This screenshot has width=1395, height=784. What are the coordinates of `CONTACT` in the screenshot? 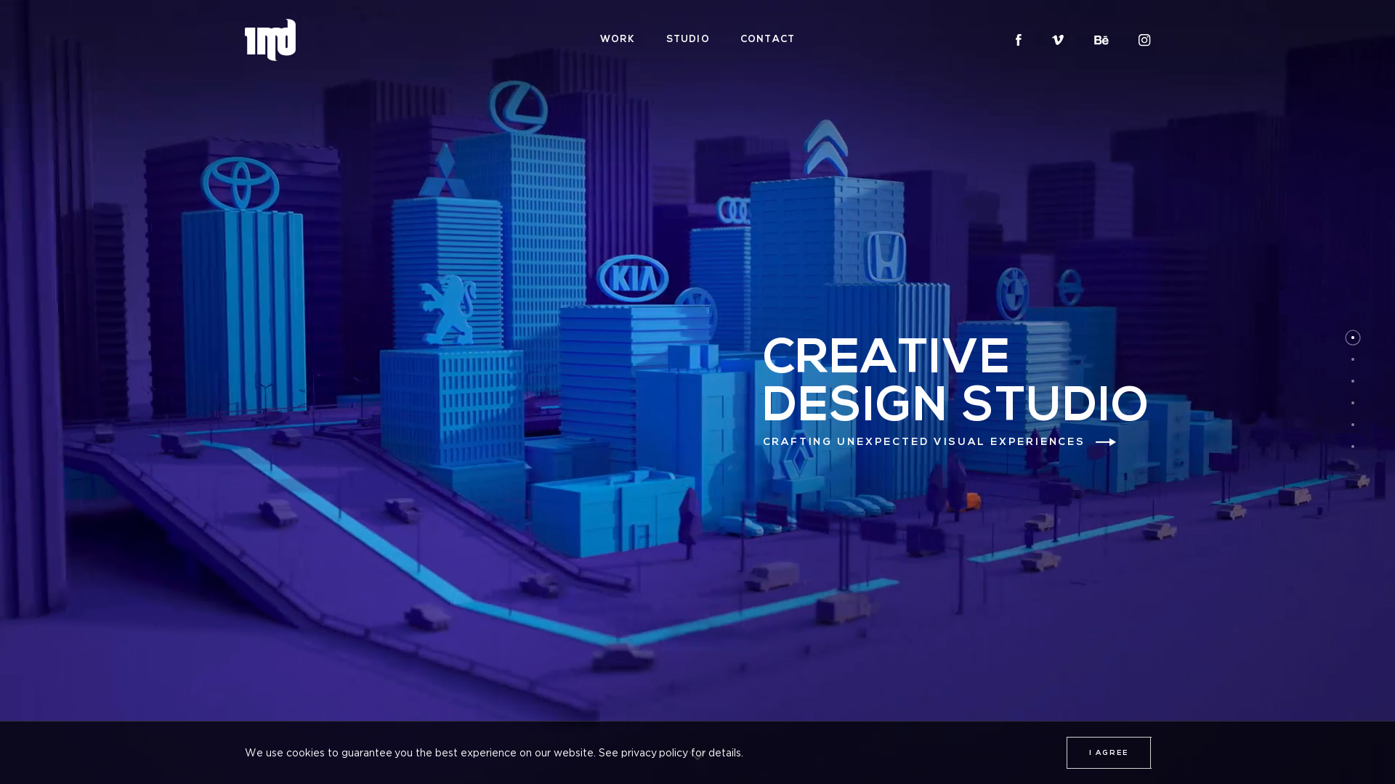 It's located at (767, 40).